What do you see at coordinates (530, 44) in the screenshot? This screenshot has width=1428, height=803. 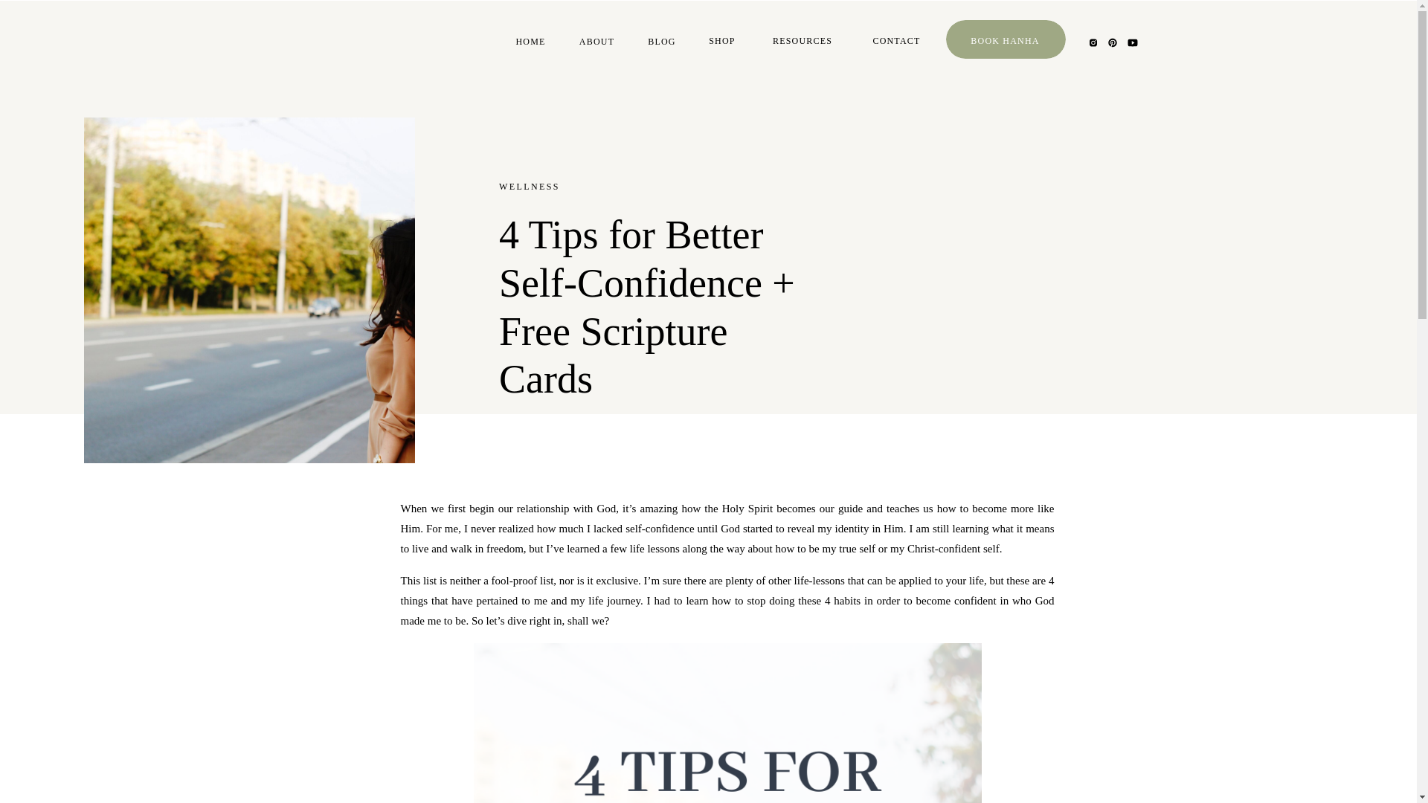 I see `HOME` at bounding box center [530, 44].